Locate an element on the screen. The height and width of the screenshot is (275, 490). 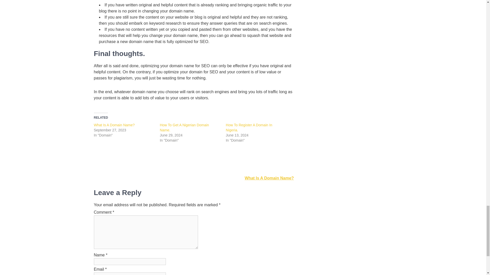
How To Register A Domain In Nigeria. is located at coordinates (249, 127).